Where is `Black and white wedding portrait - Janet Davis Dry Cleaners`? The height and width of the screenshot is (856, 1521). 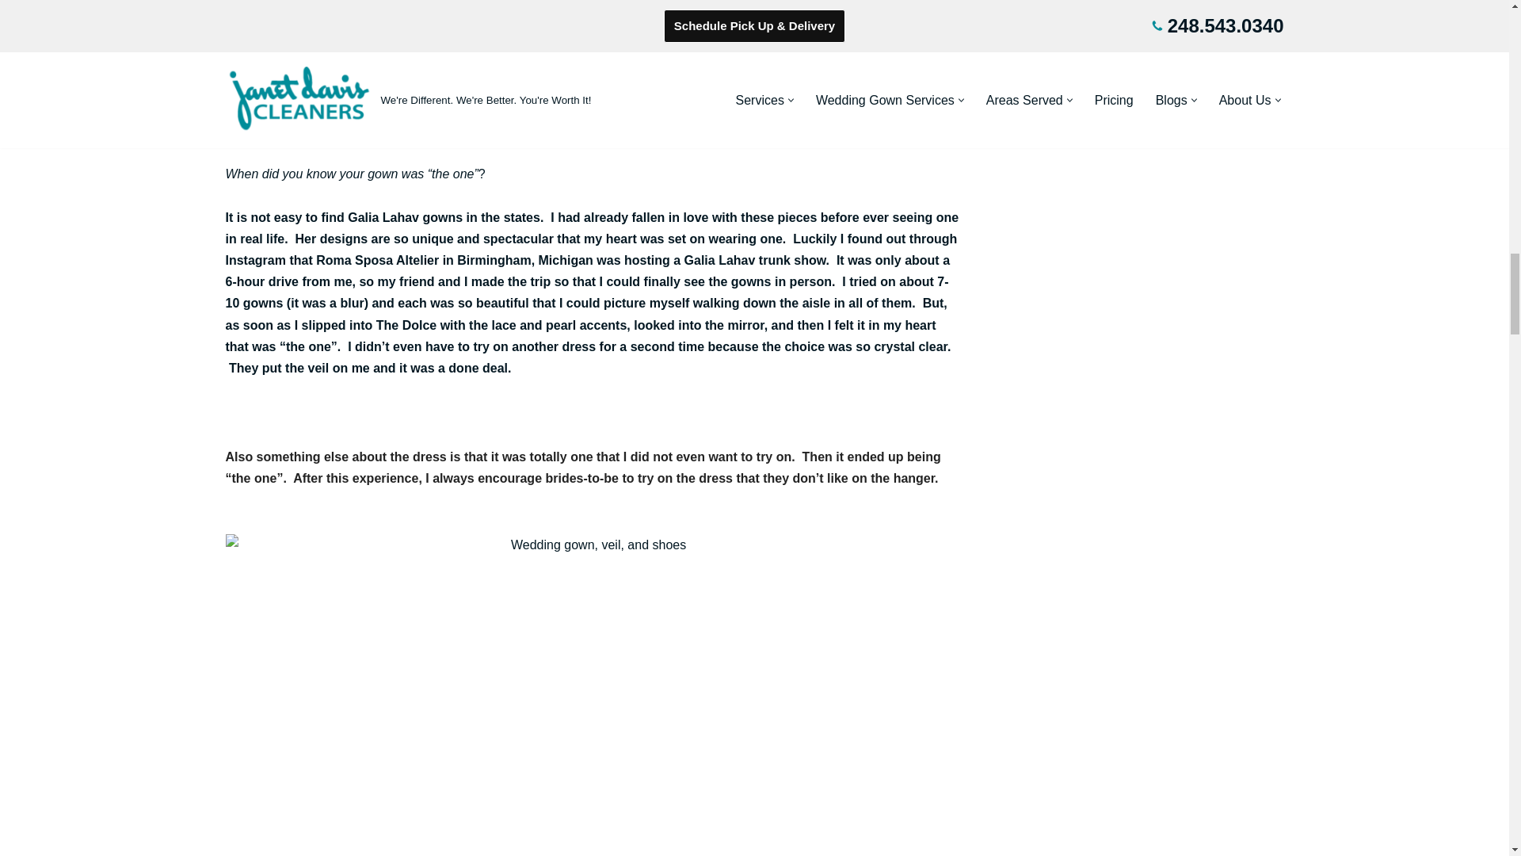
Black and white wedding portrait - Janet Davis Dry Cleaners is located at coordinates (591, 59).